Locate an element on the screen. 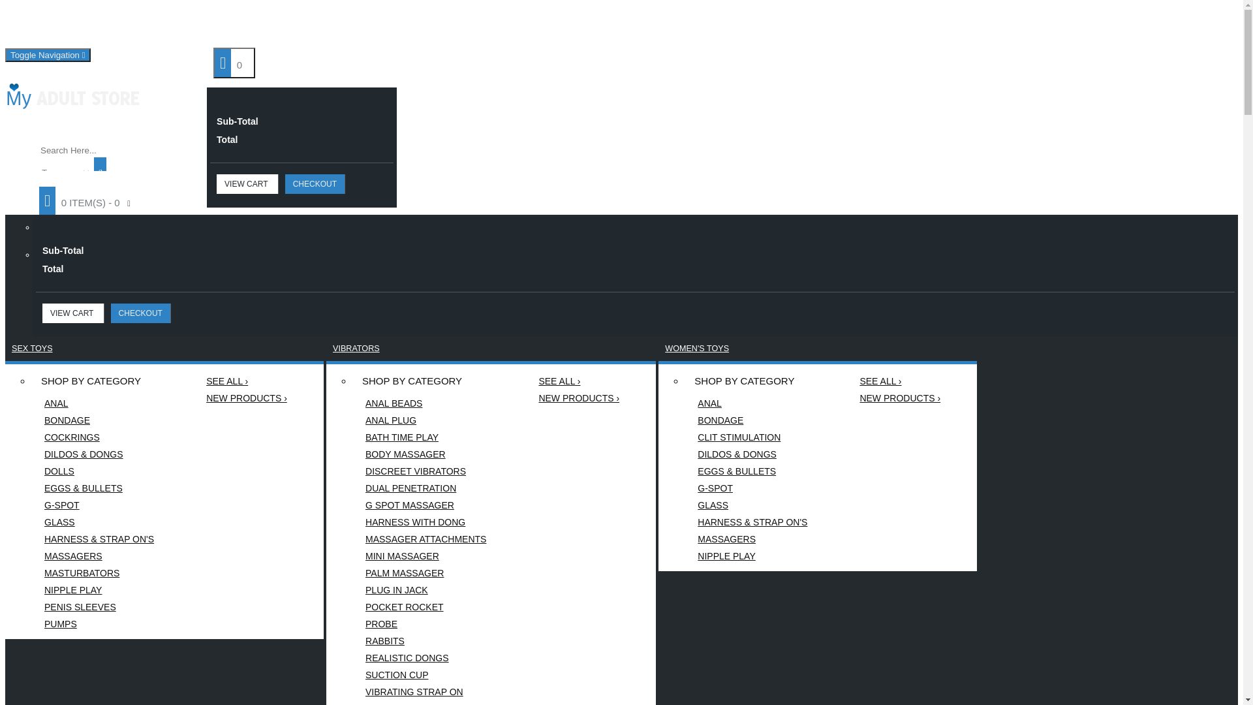 Image resolution: width=1253 pixels, height=705 pixels. WOMEN'S TOYS is located at coordinates (697, 349).